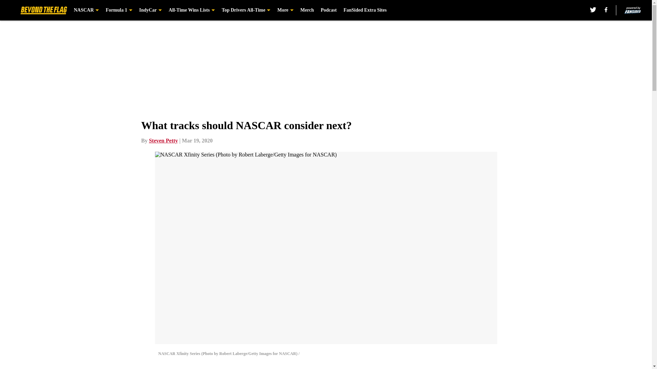 Image resolution: width=657 pixels, height=369 pixels. Describe the element at coordinates (164, 140) in the screenshot. I see `Steven Petty` at that location.